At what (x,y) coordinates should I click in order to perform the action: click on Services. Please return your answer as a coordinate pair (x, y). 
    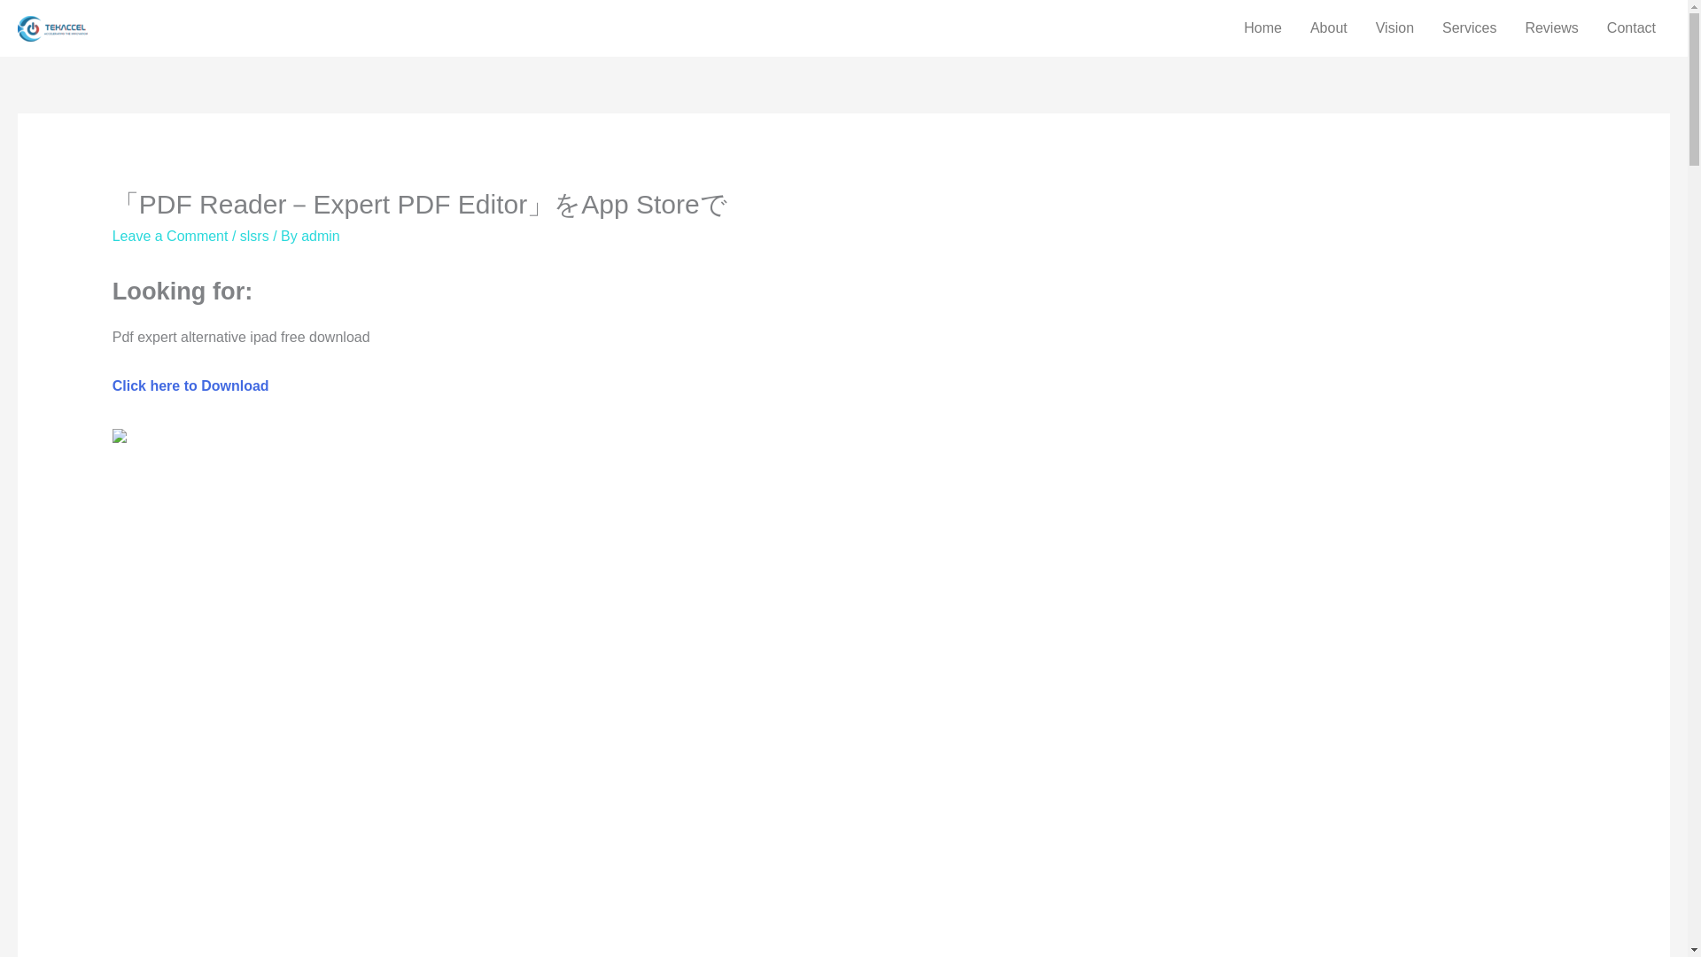
    Looking at the image, I should click on (1469, 28).